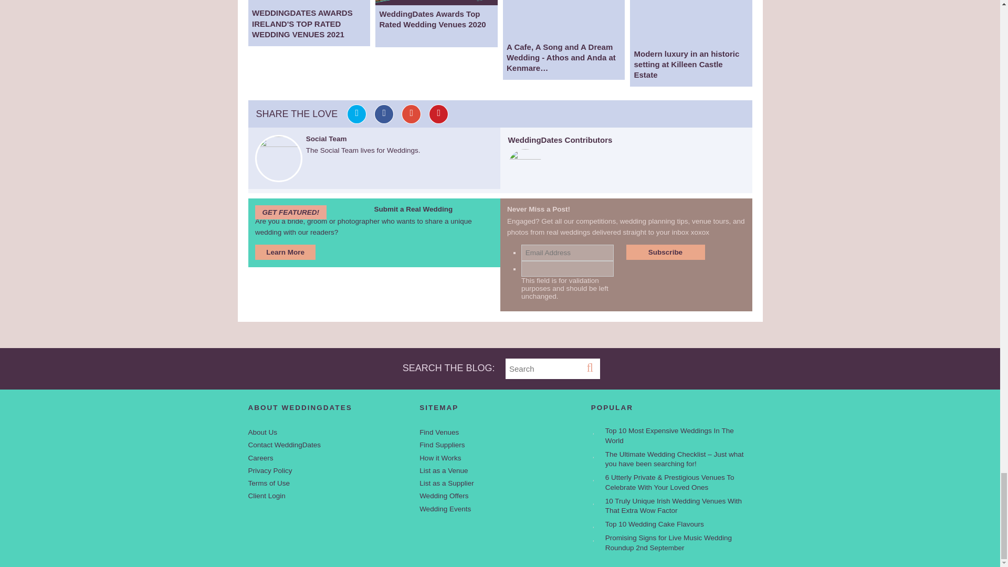 This screenshot has height=567, width=1008. Describe the element at coordinates (665, 252) in the screenshot. I see `Subscribe` at that location.